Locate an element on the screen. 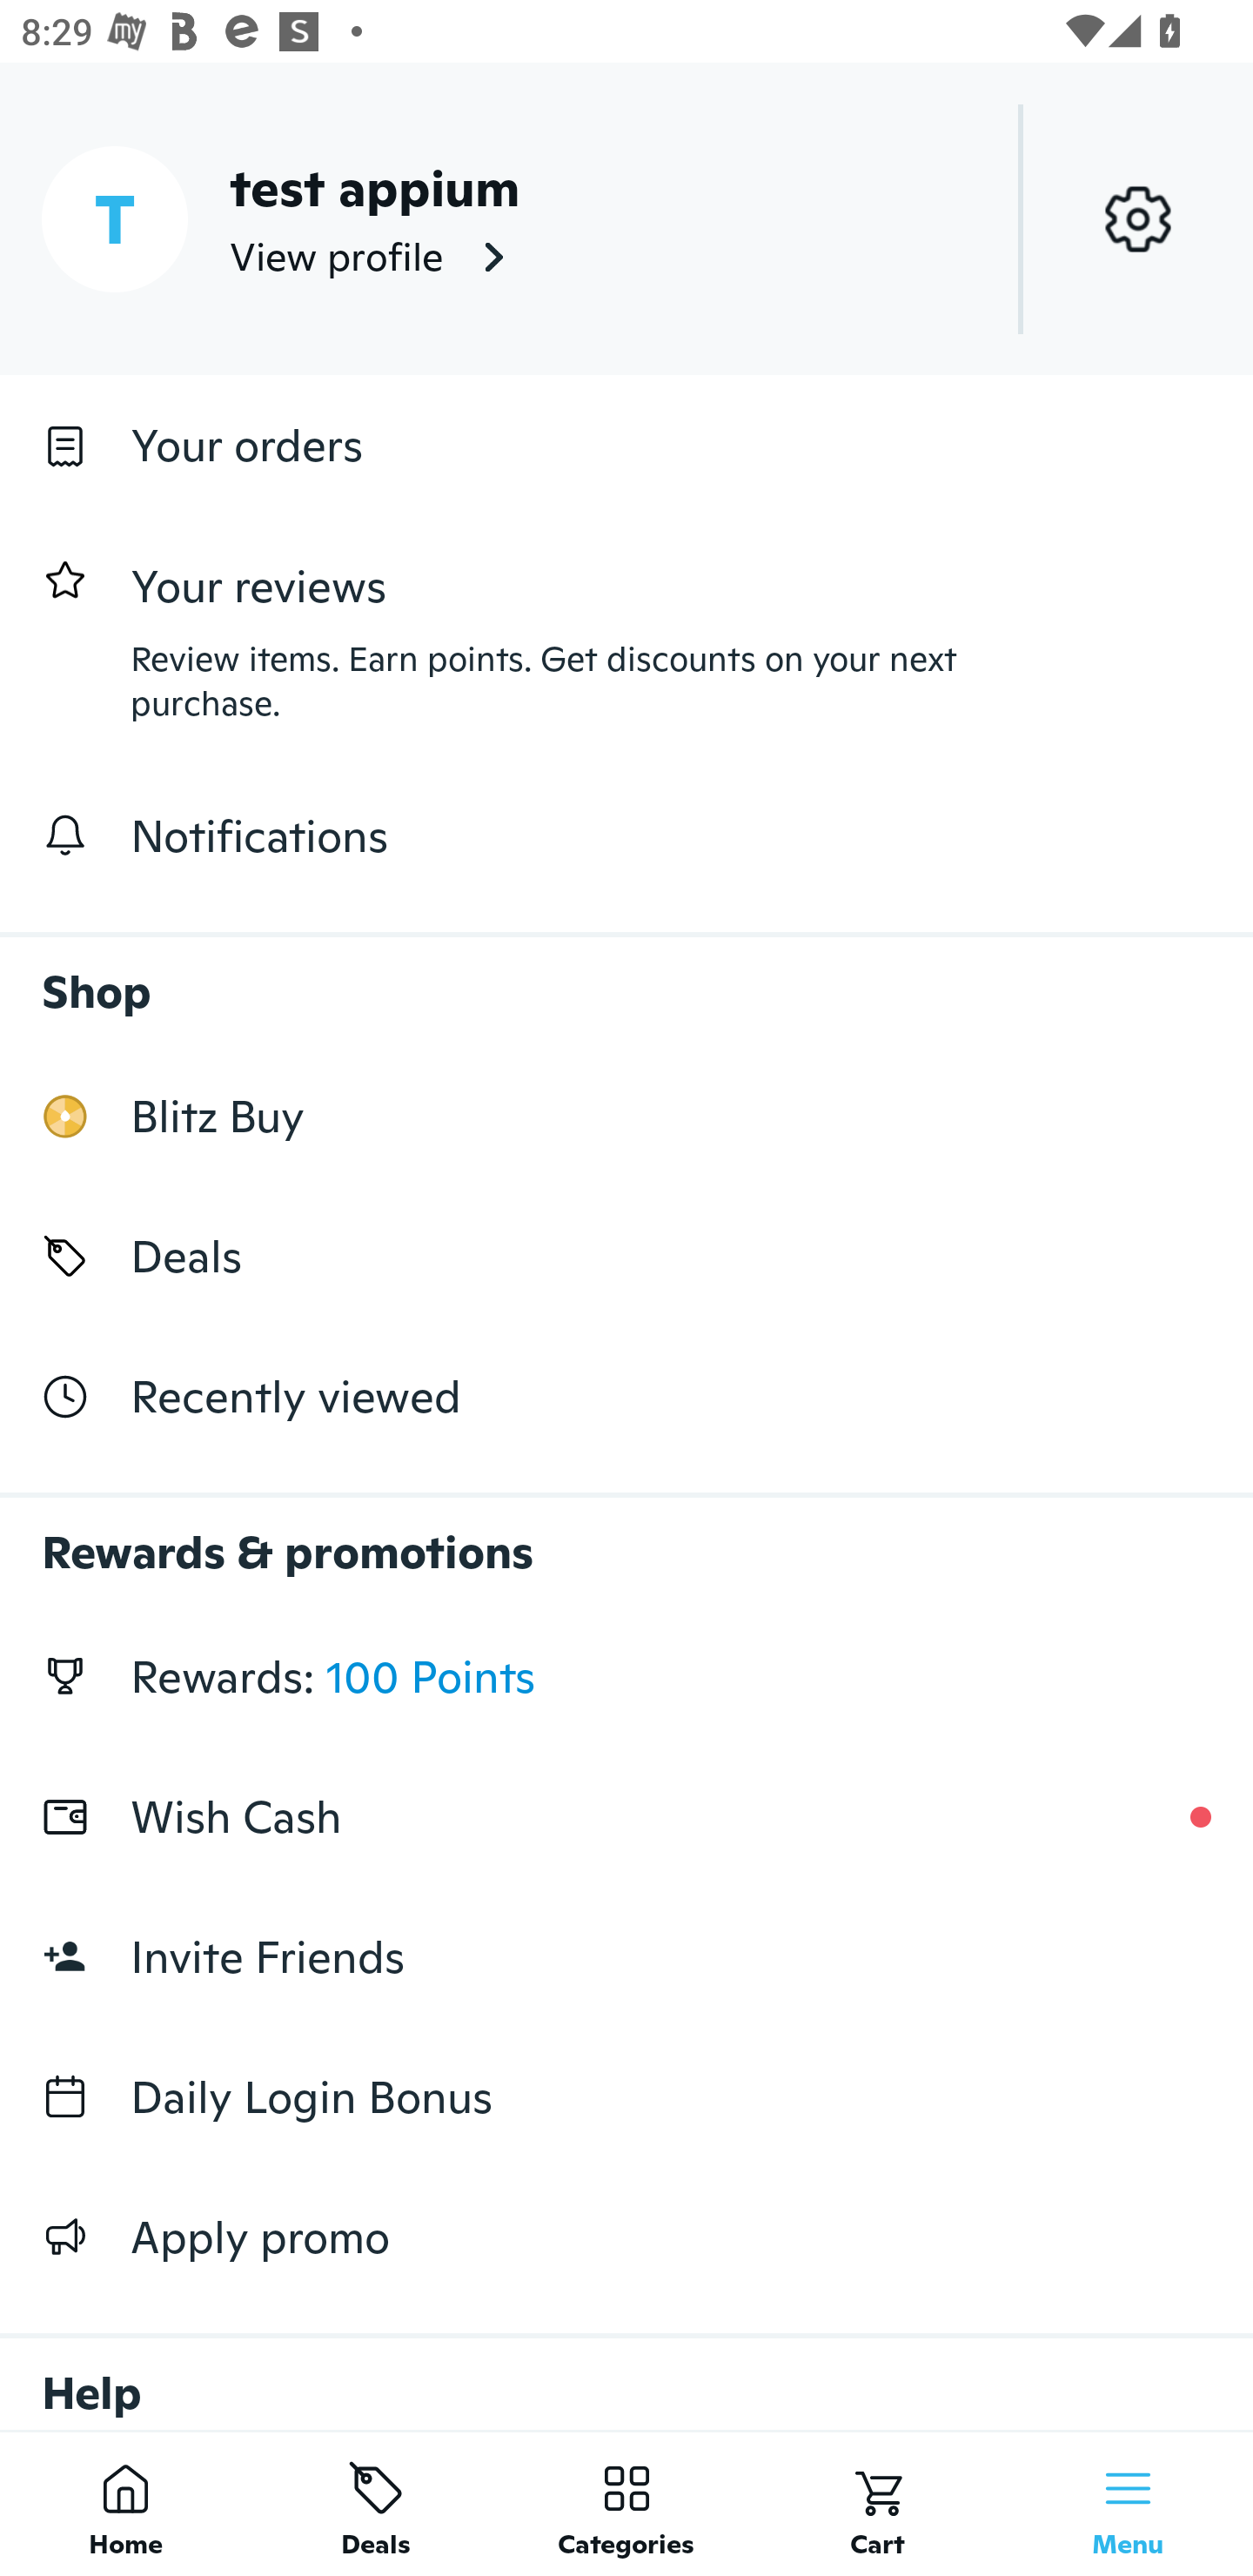  Home is located at coordinates (125, 2503).